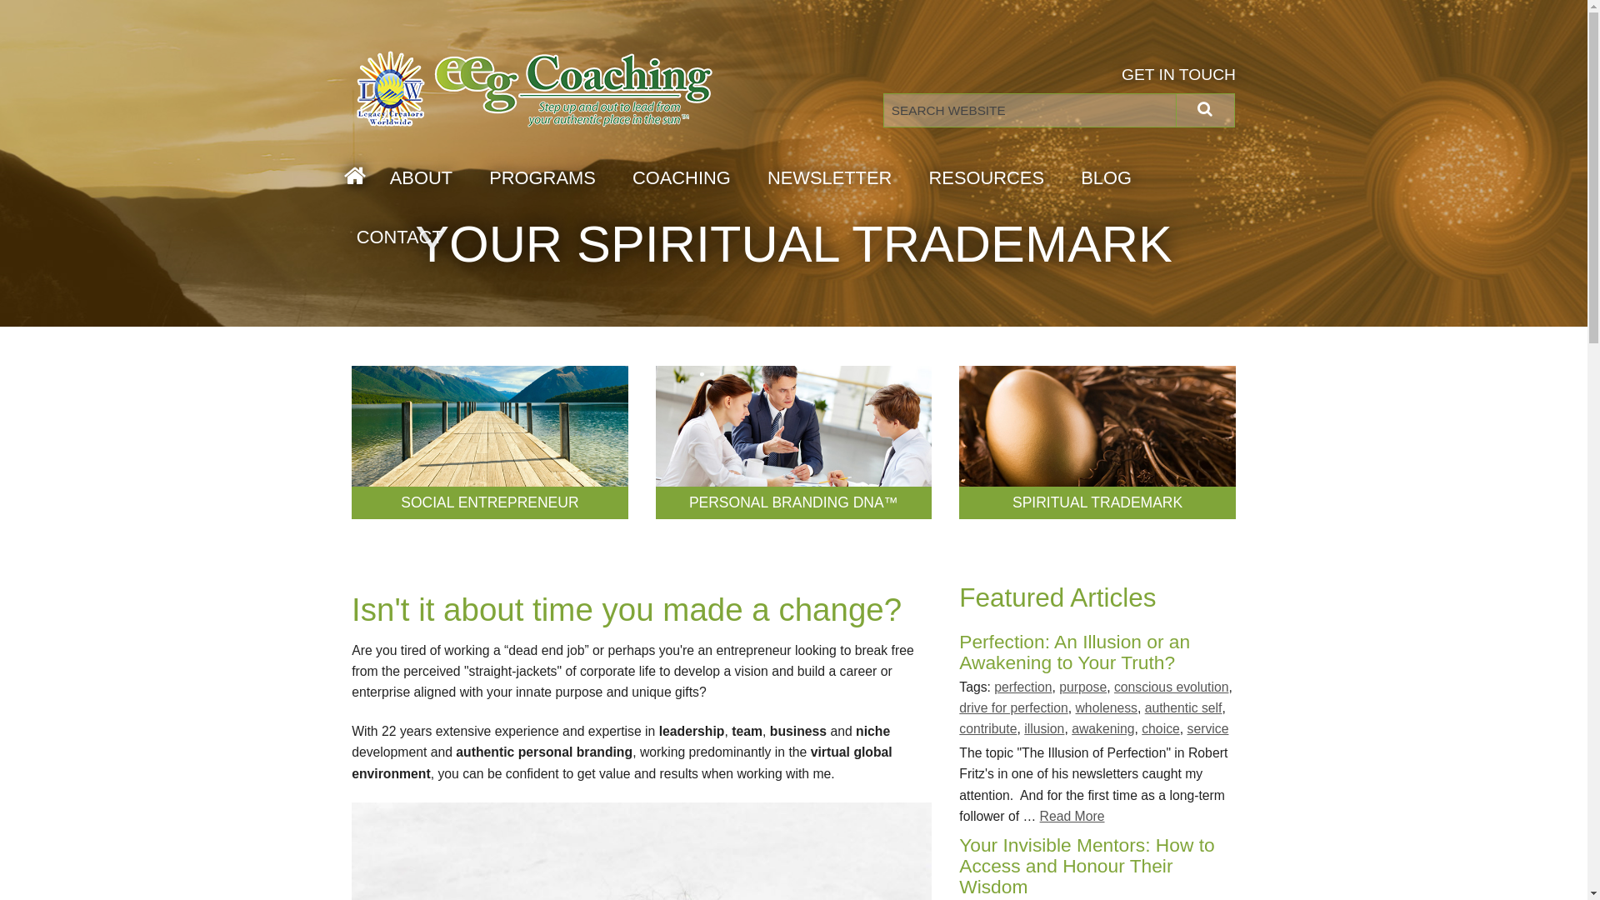 This screenshot has height=900, width=1600. Describe the element at coordinates (1075, 652) in the screenshot. I see `Perfection: An Illusion or an Awakening to Your Truth?` at that location.